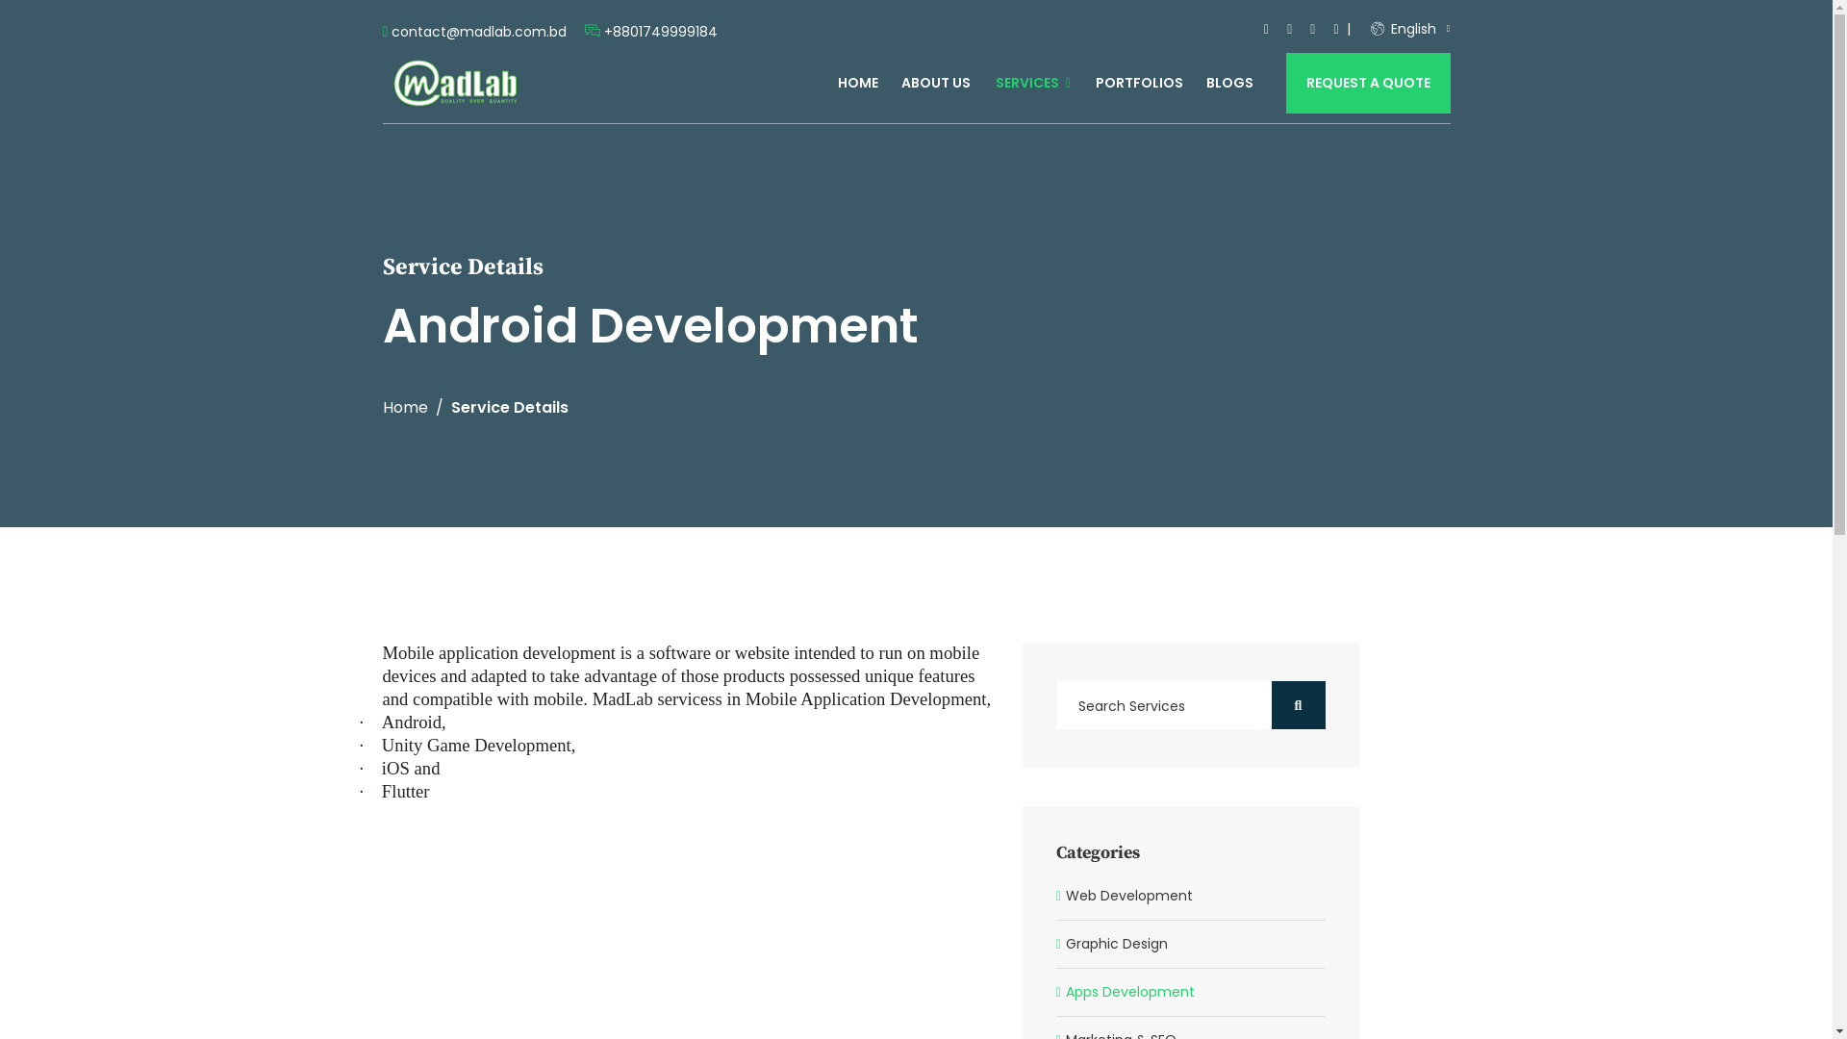  What do you see at coordinates (858, 83) in the screenshot?
I see `HOME` at bounding box center [858, 83].